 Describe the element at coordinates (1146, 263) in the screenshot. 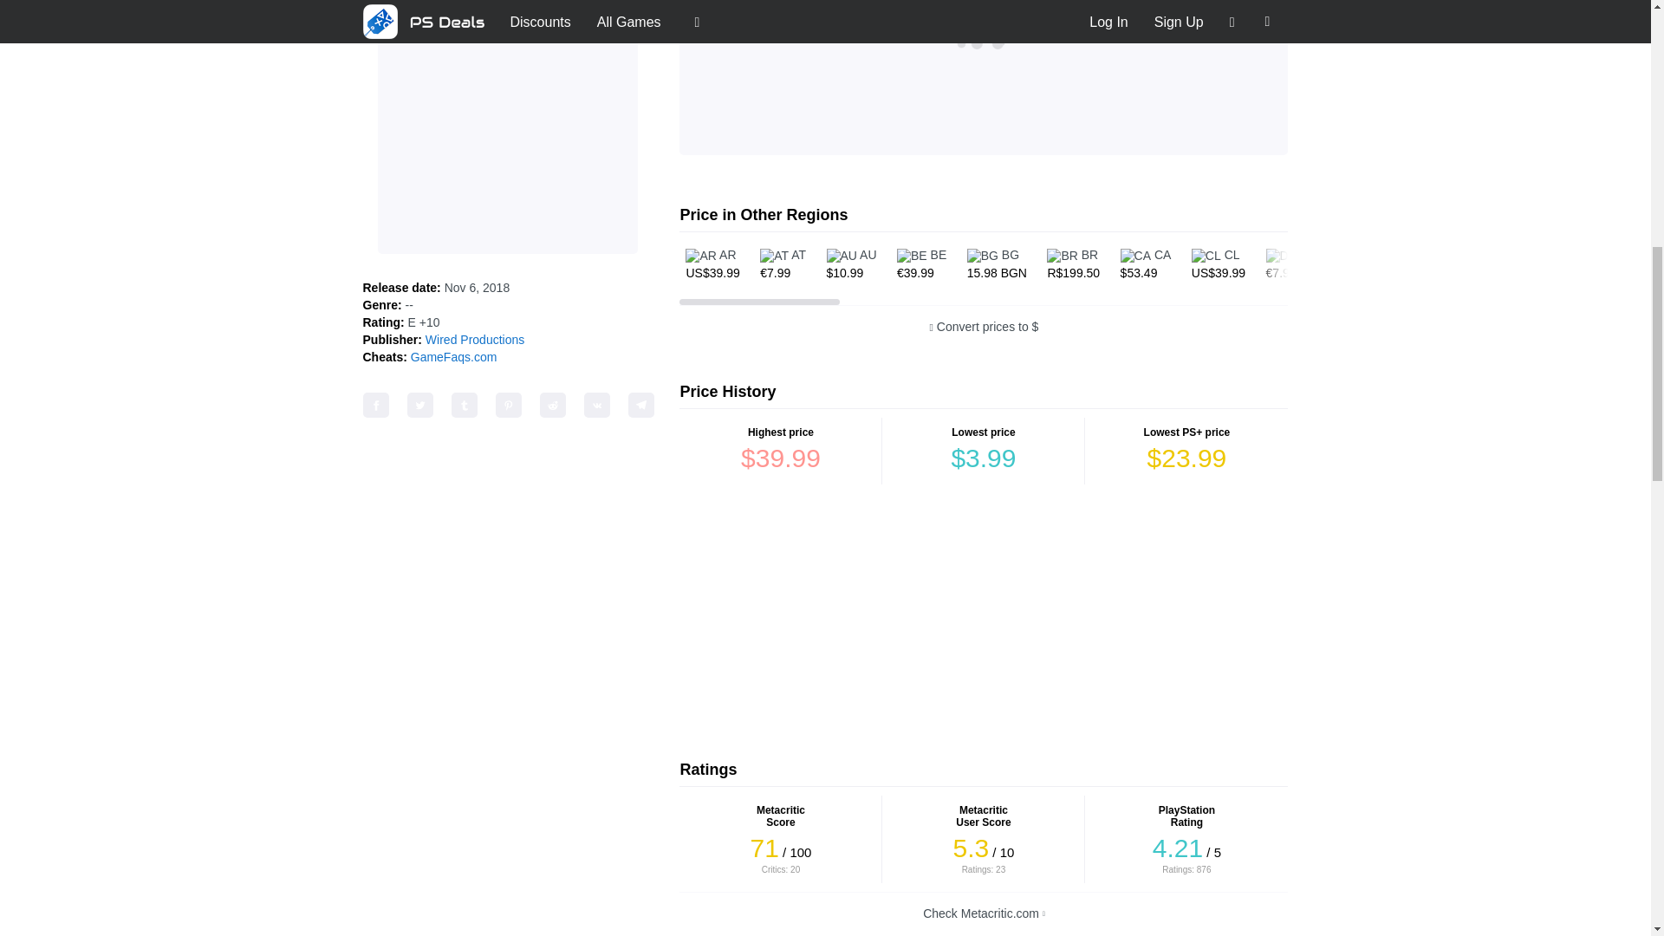

I see `Canada` at that location.